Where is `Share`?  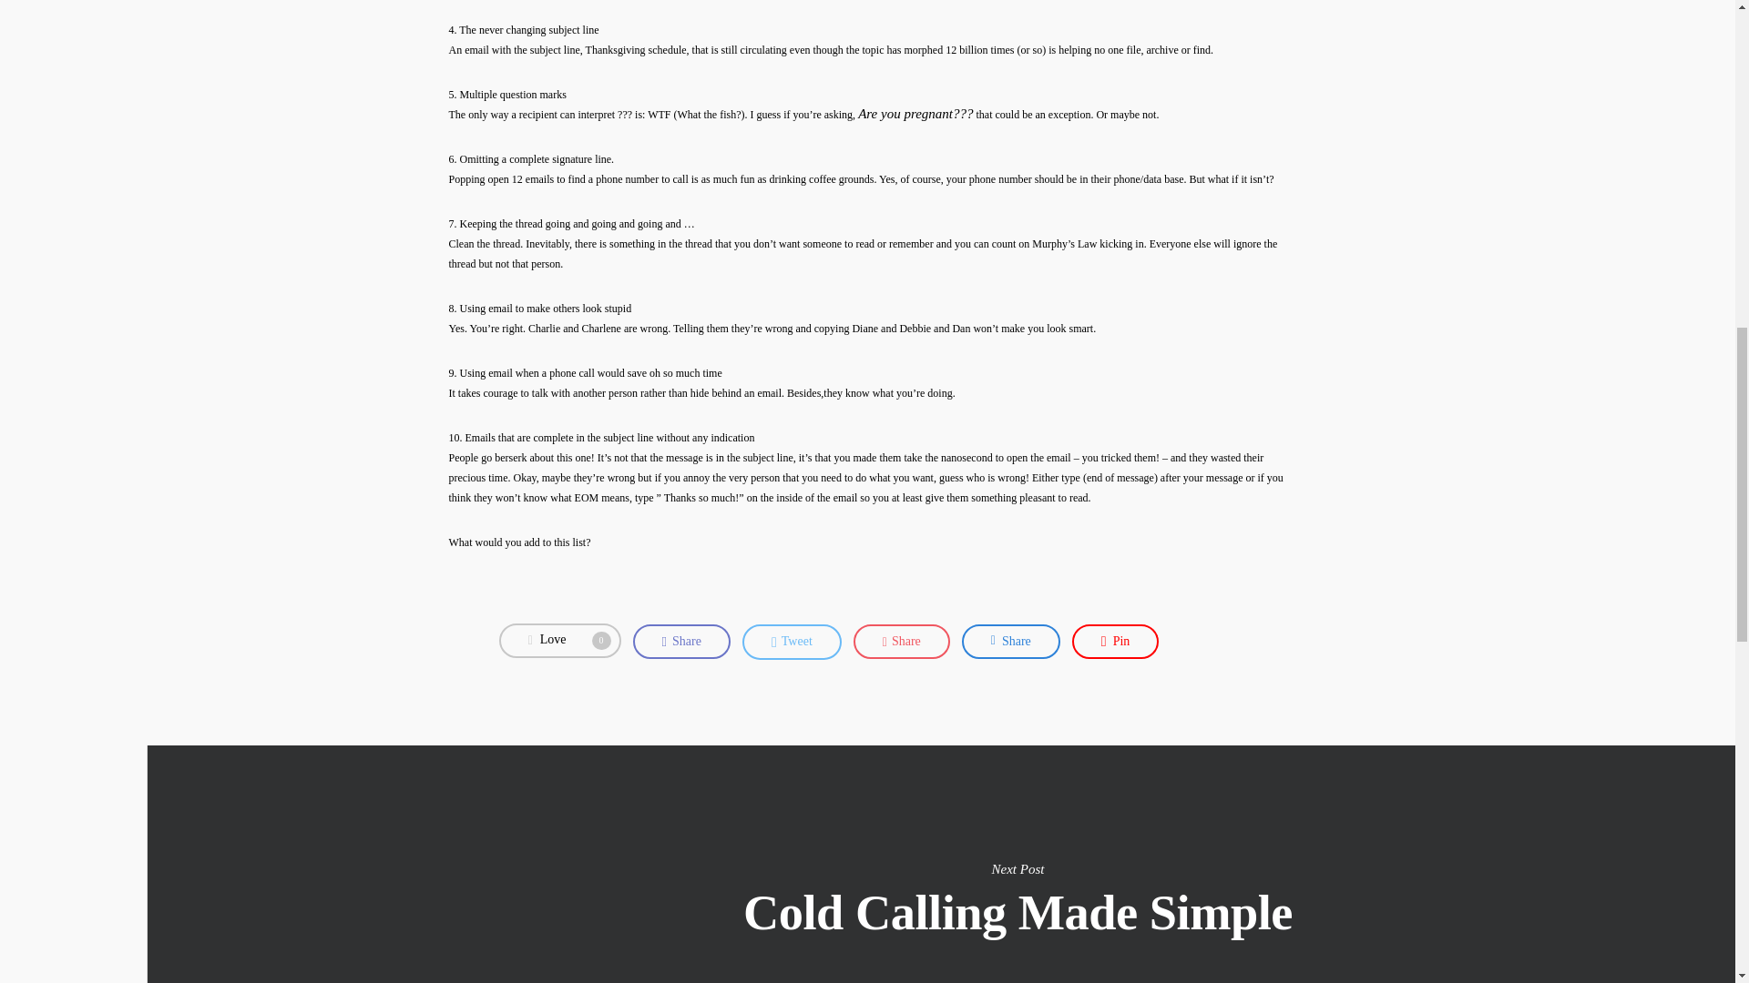 Share is located at coordinates (681, 641).